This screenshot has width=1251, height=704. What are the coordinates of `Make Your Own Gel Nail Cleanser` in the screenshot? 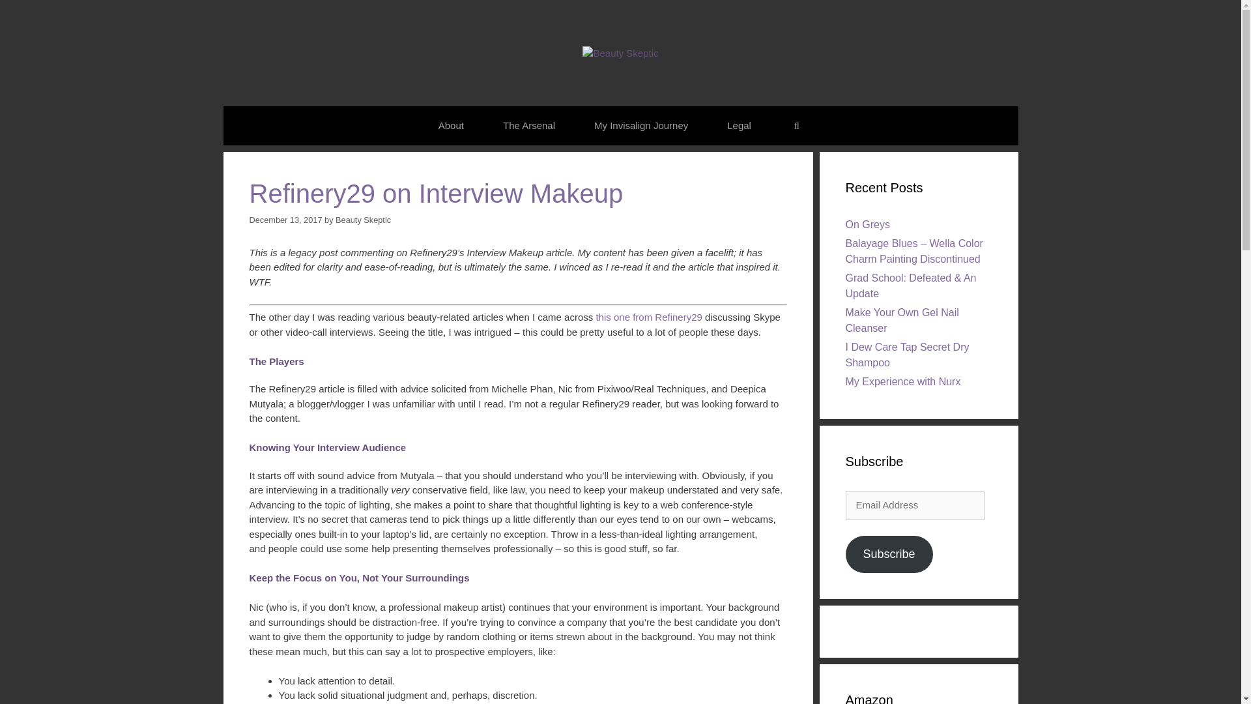 It's located at (902, 319).